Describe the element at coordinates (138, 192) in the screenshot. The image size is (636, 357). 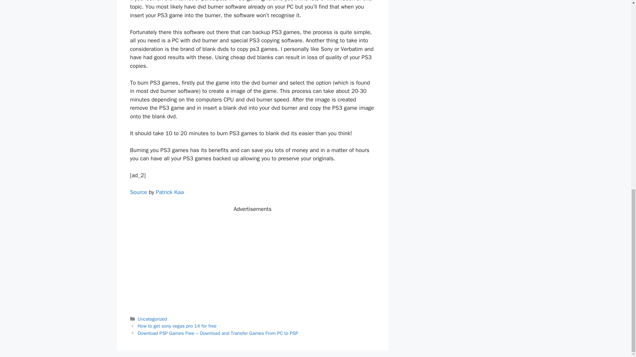
I see `Source` at that location.